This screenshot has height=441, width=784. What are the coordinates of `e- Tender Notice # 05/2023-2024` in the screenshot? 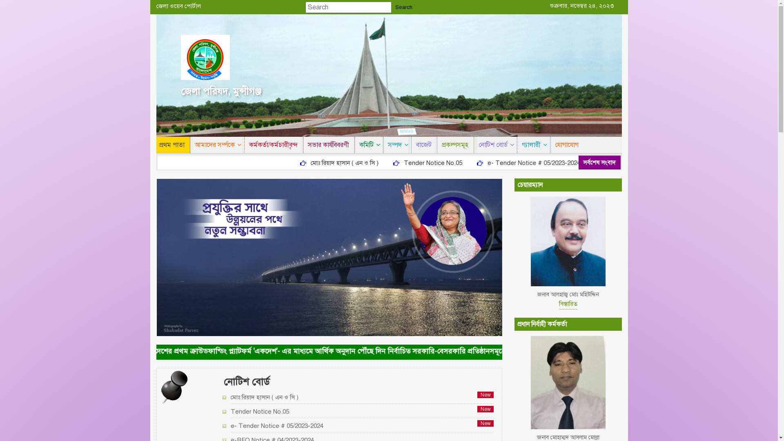 It's located at (362, 426).